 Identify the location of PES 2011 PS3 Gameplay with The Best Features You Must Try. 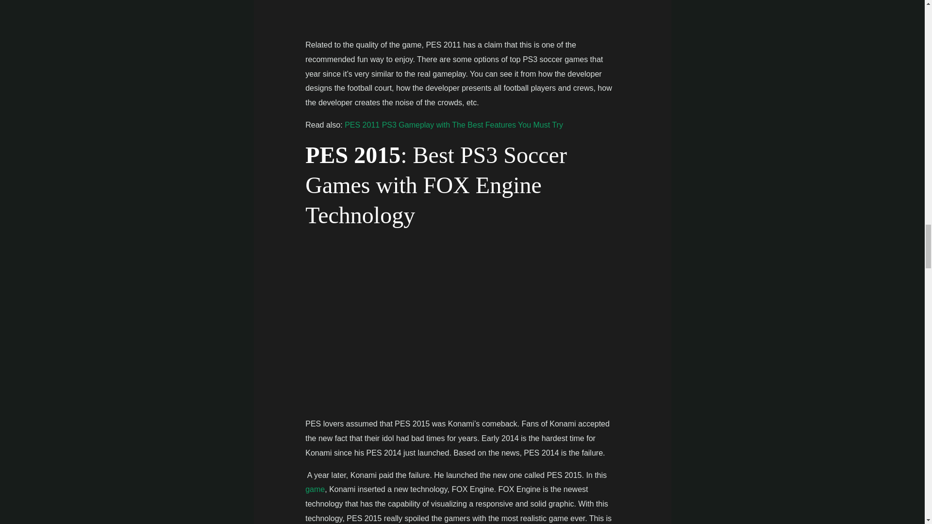
(453, 125).